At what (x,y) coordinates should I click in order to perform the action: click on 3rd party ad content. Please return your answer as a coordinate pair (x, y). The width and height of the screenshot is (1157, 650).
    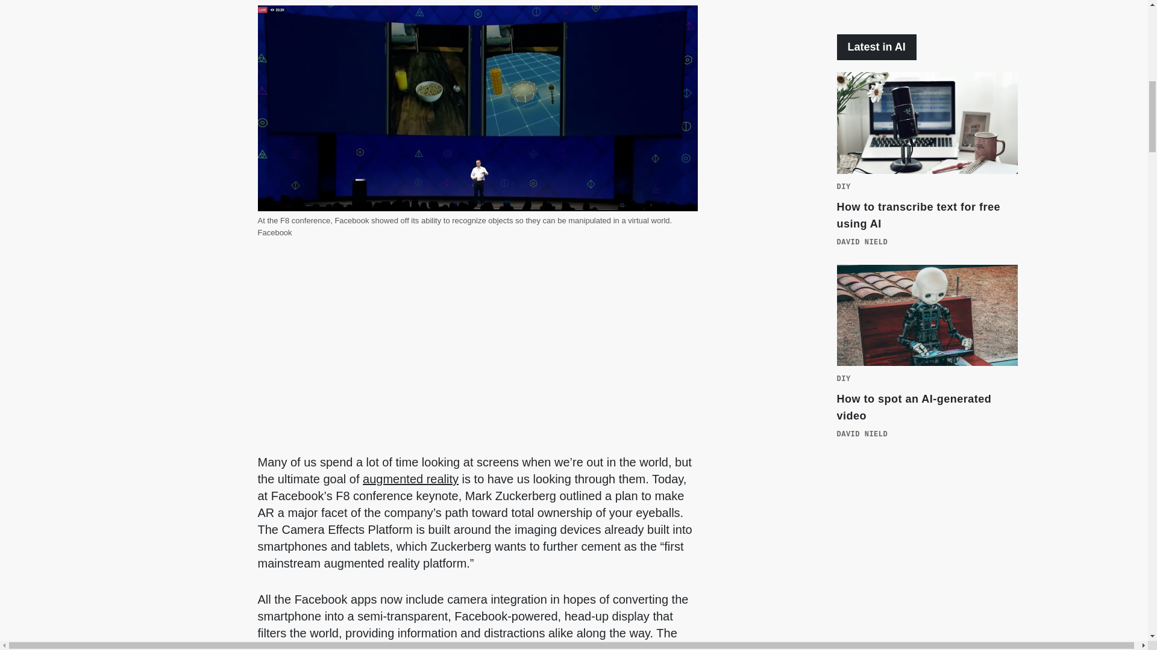
    Looking at the image, I should click on (927, 566).